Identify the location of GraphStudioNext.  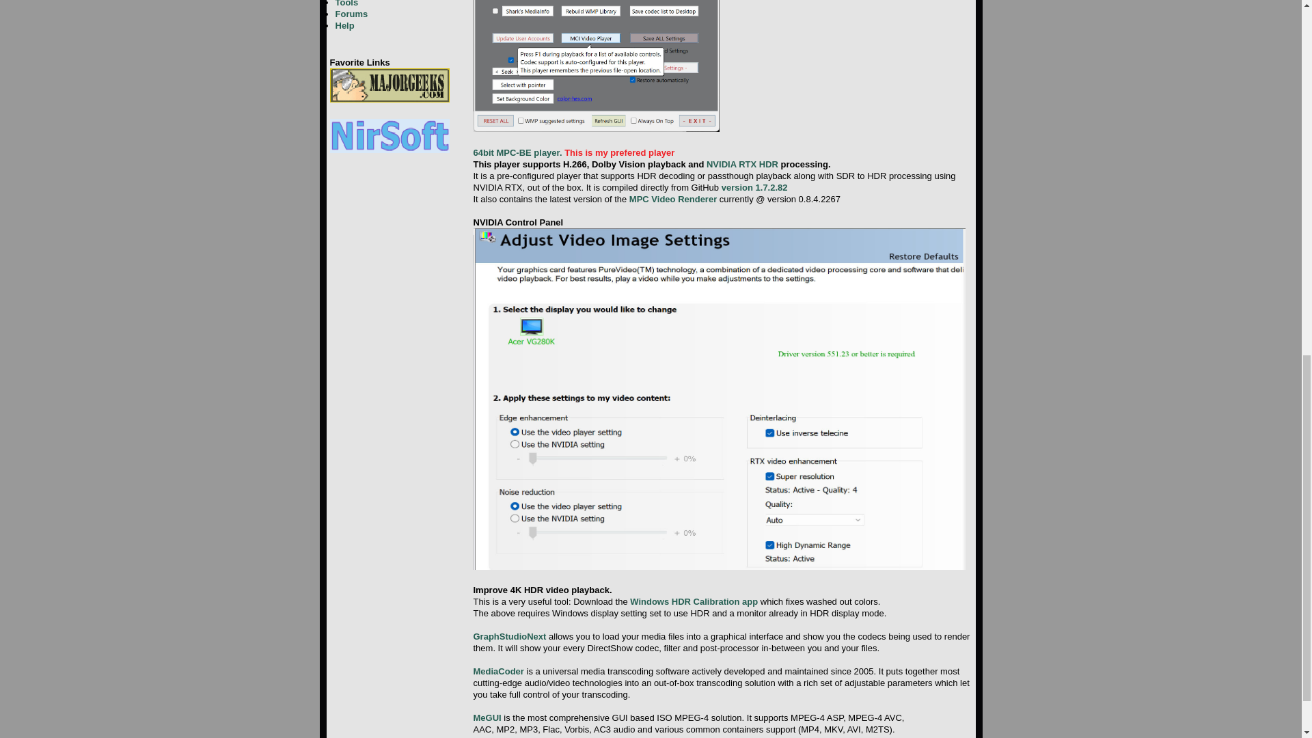
(508, 636).